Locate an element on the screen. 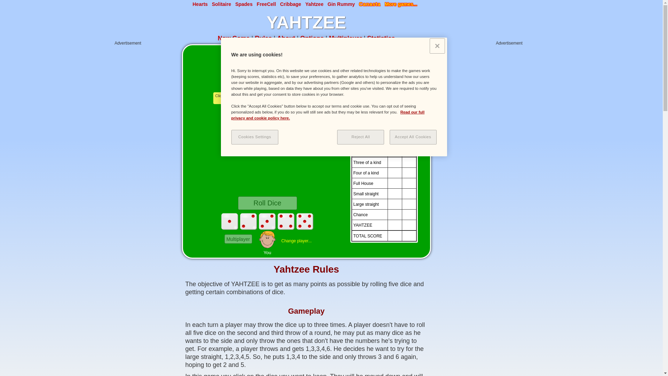  Access the Yahtzee Multiplayer Lobby is located at coordinates (345, 38).